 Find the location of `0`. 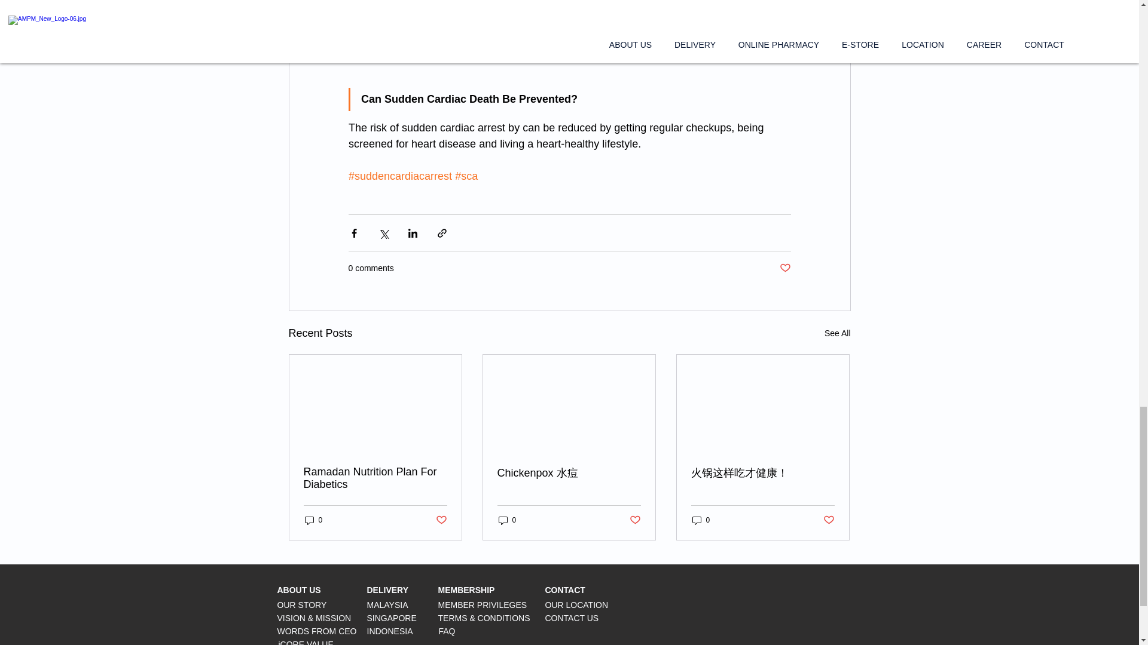

0 is located at coordinates (507, 520).